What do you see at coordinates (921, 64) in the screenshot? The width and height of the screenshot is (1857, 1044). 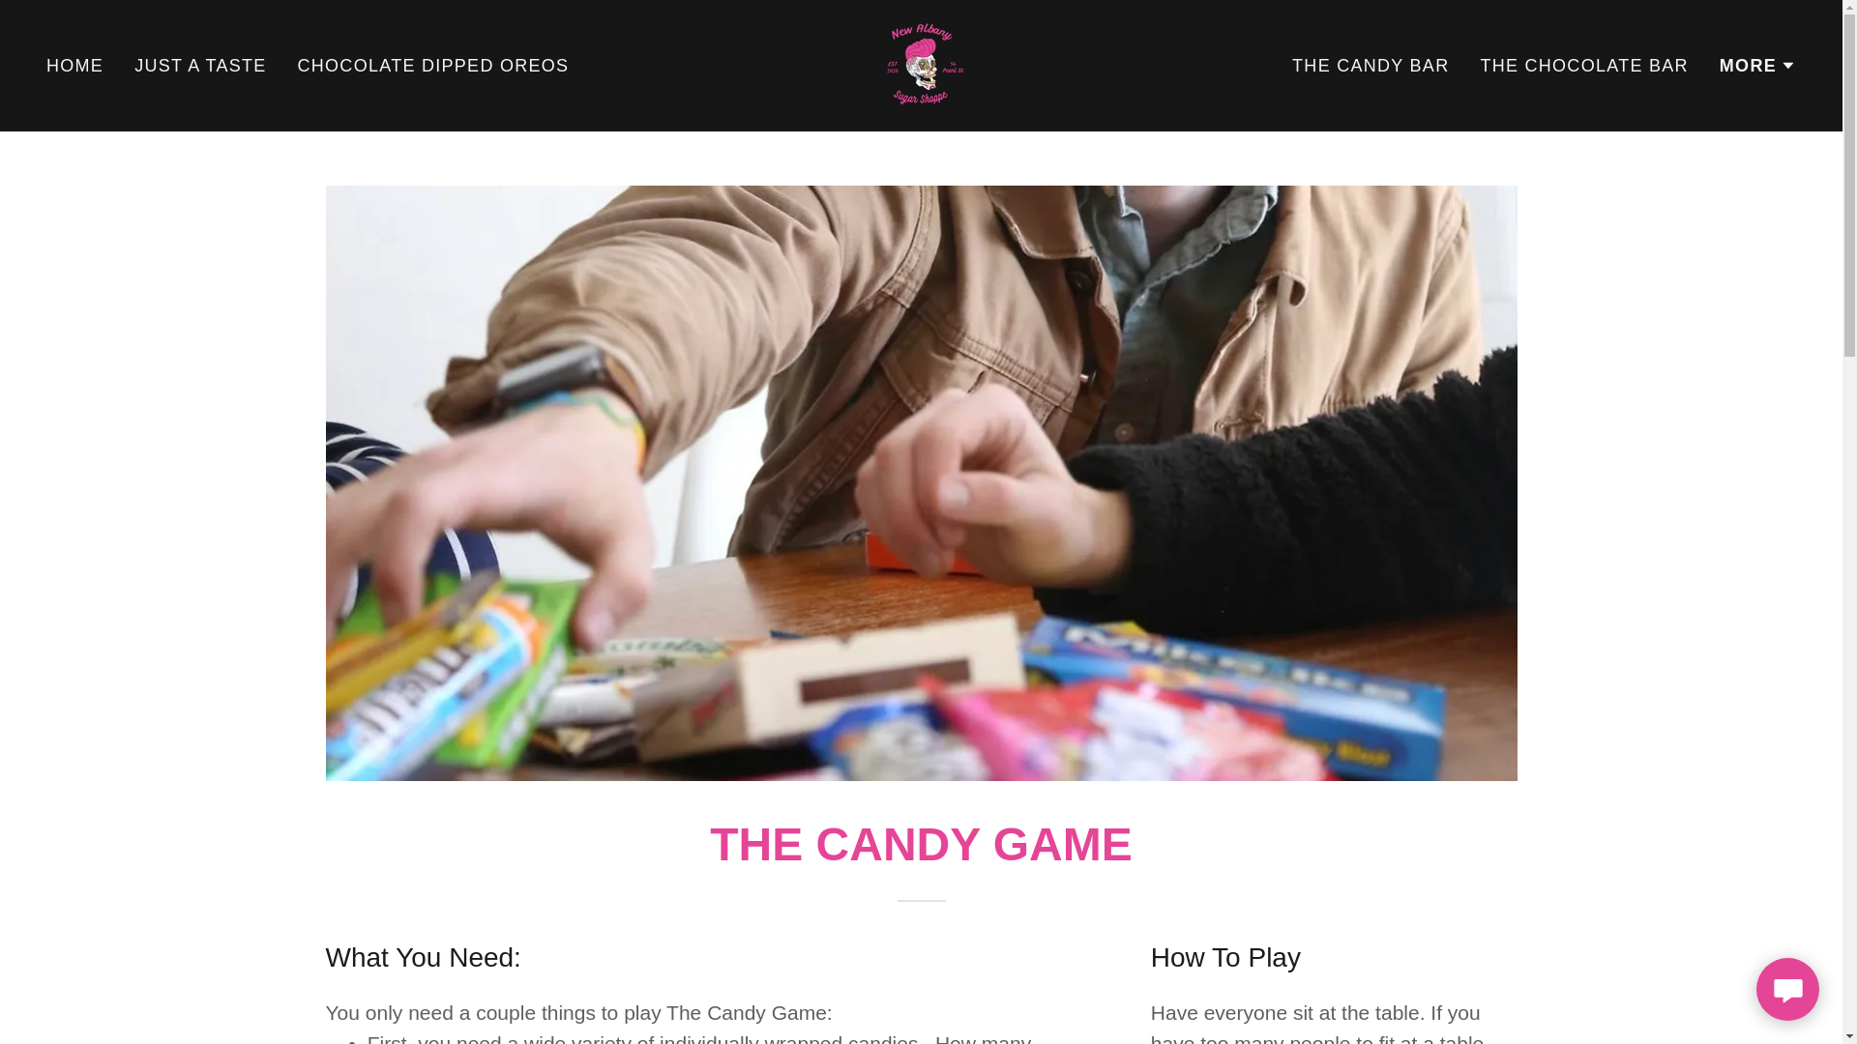 I see `CHOCOLATE DIPPED OREOS` at bounding box center [921, 64].